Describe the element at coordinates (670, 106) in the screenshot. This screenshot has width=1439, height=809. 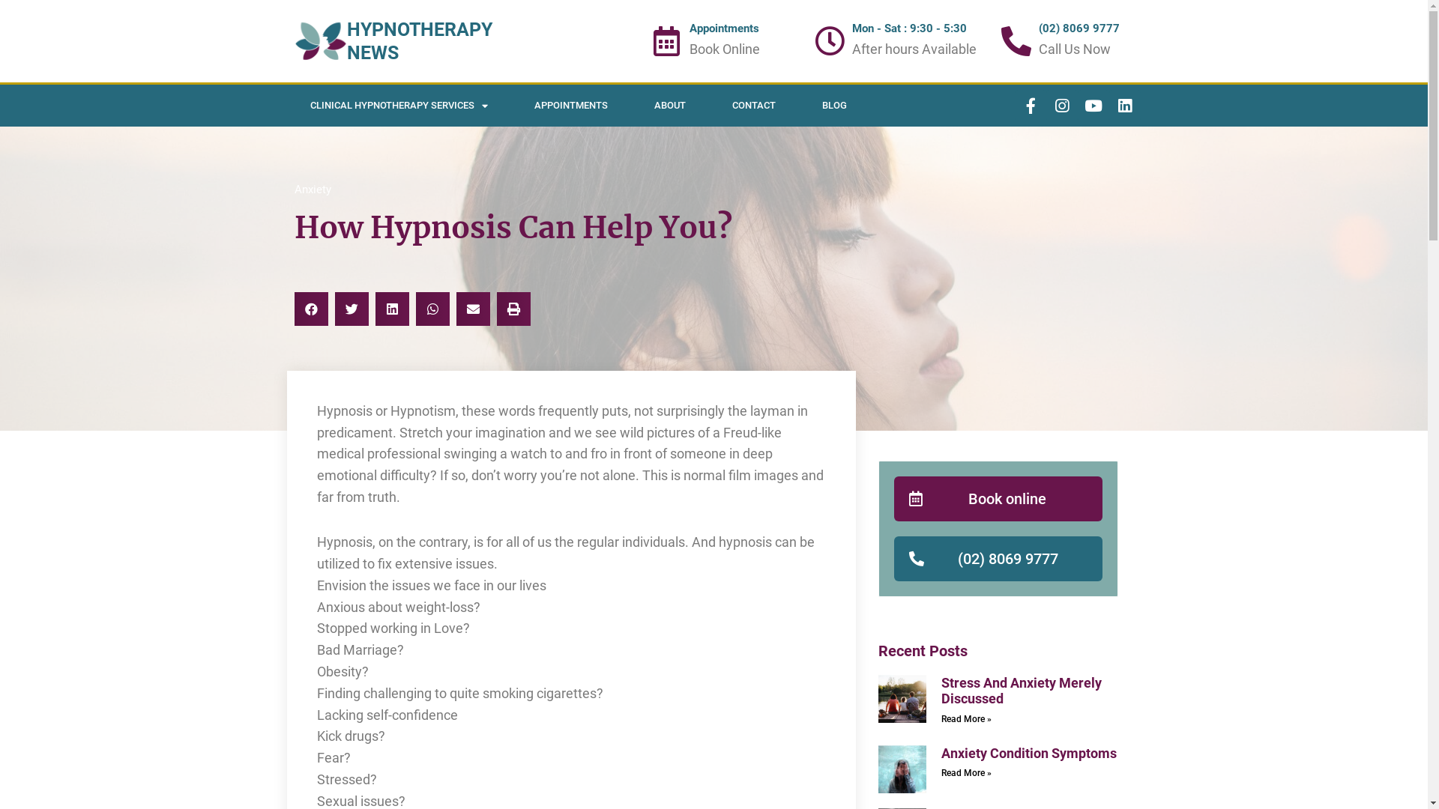
I see `ABOUT` at that location.